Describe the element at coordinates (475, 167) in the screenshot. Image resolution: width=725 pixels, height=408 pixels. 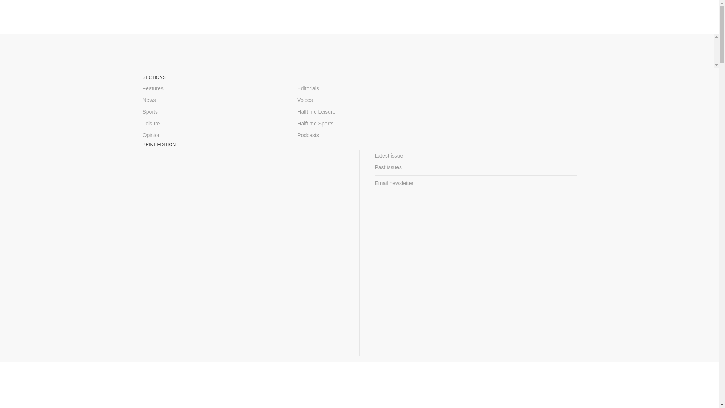
I see `Past issues` at that location.